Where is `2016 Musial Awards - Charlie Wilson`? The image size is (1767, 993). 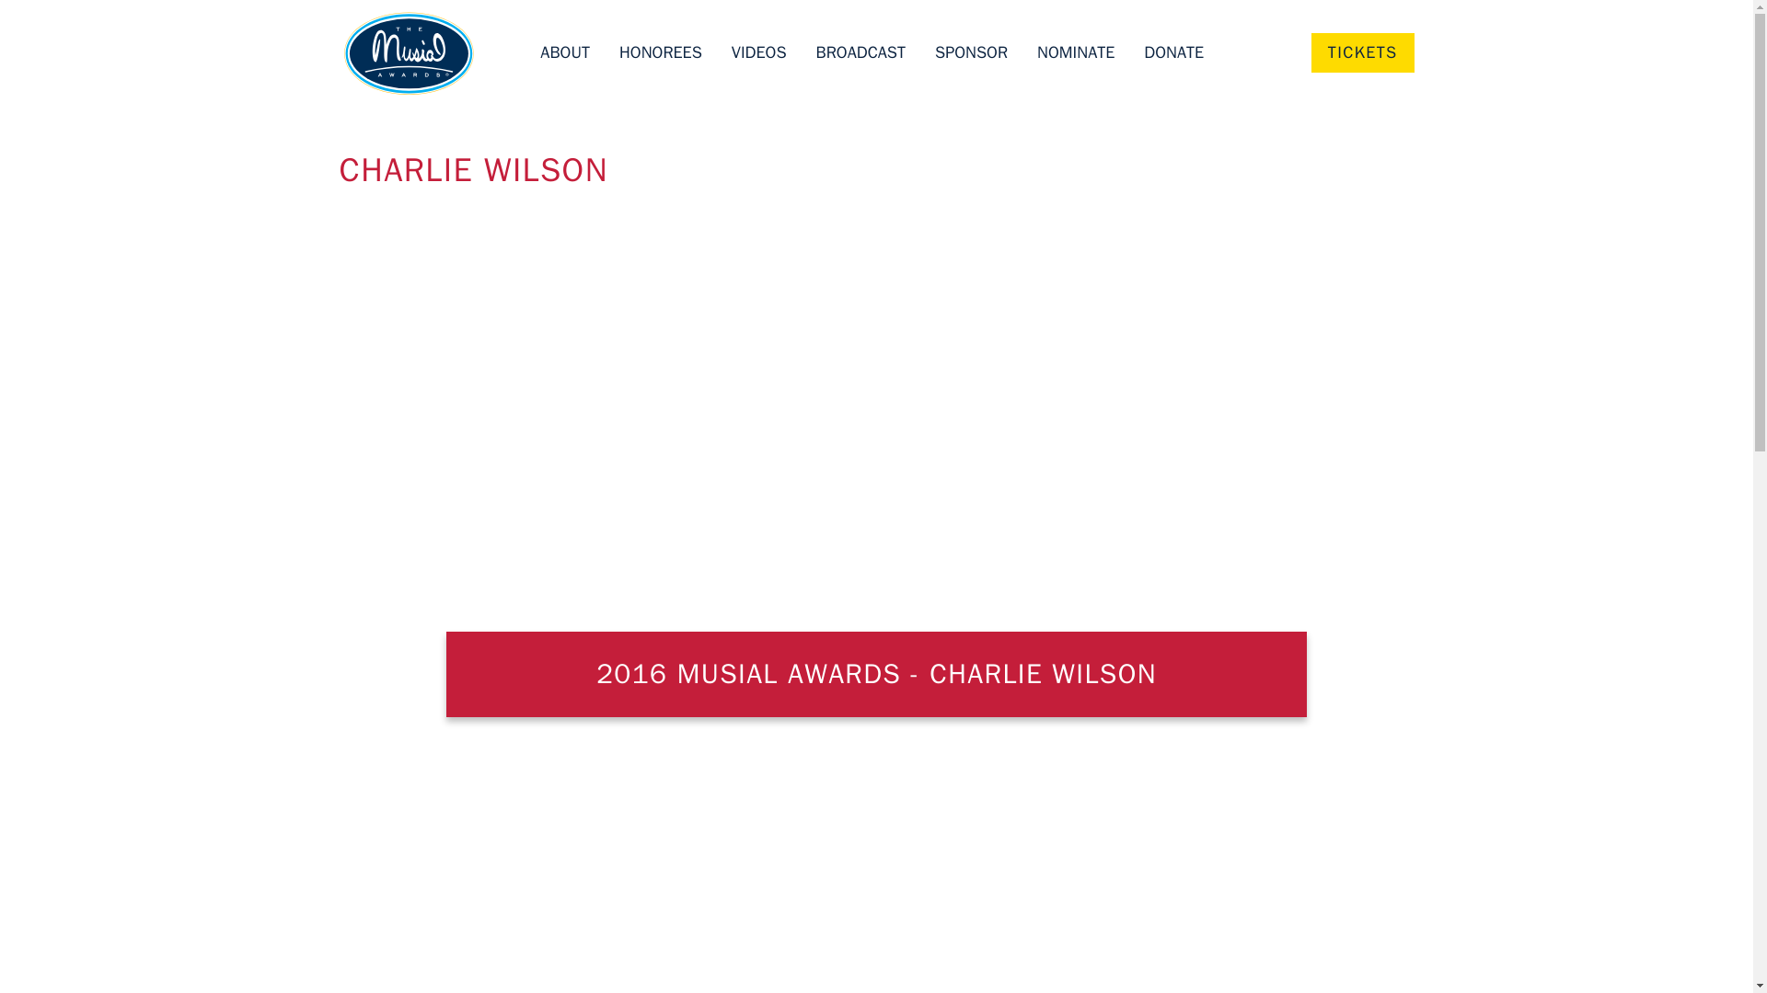
2016 Musial Awards - Charlie Wilson is located at coordinates (633, 460).